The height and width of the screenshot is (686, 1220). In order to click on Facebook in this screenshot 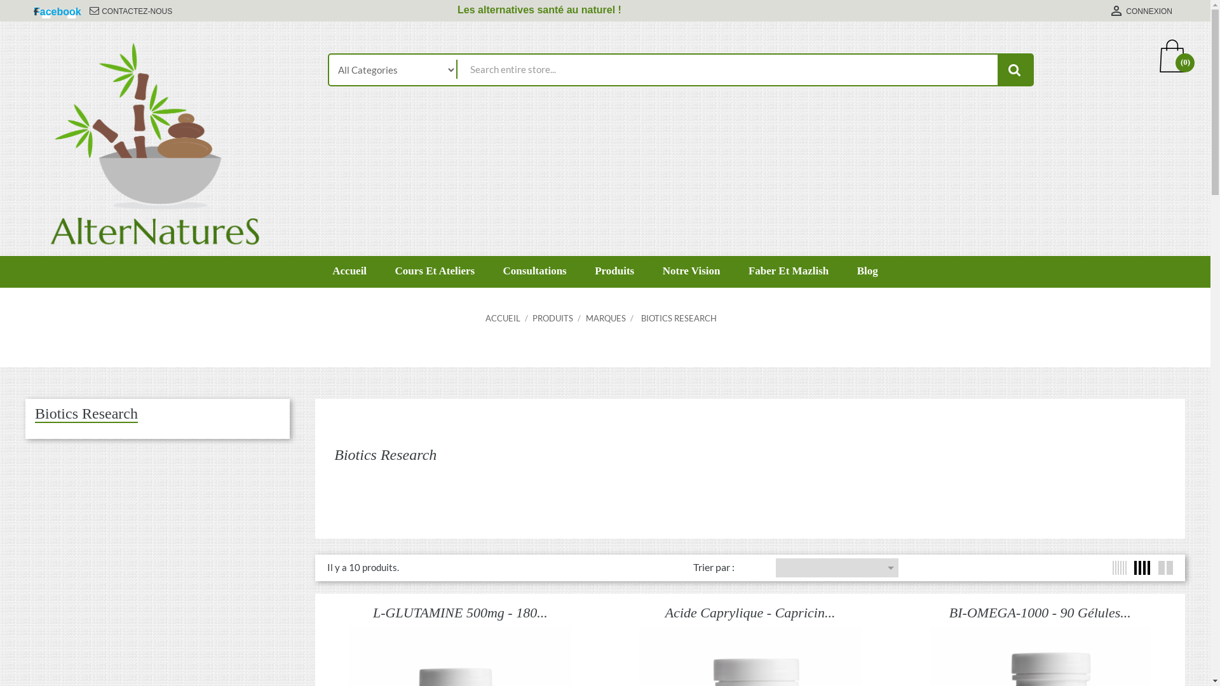, I will do `click(57, 12)`.